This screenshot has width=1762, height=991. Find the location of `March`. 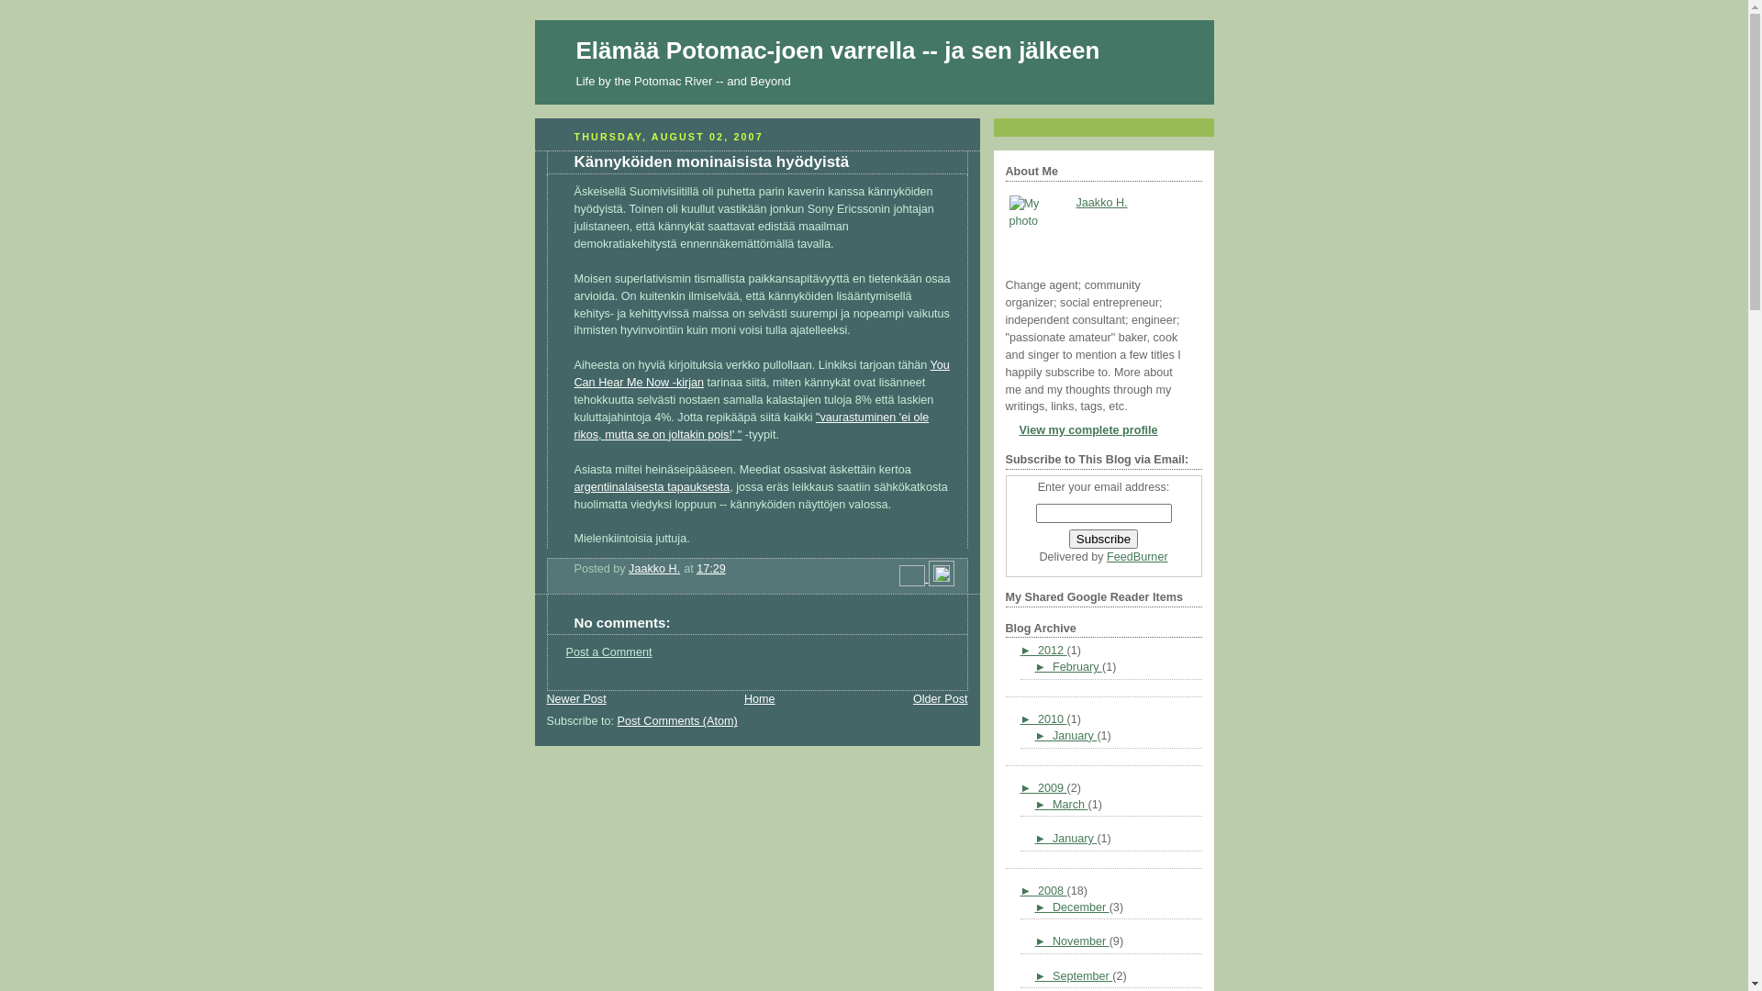

March is located at coordinates (1070, 805).